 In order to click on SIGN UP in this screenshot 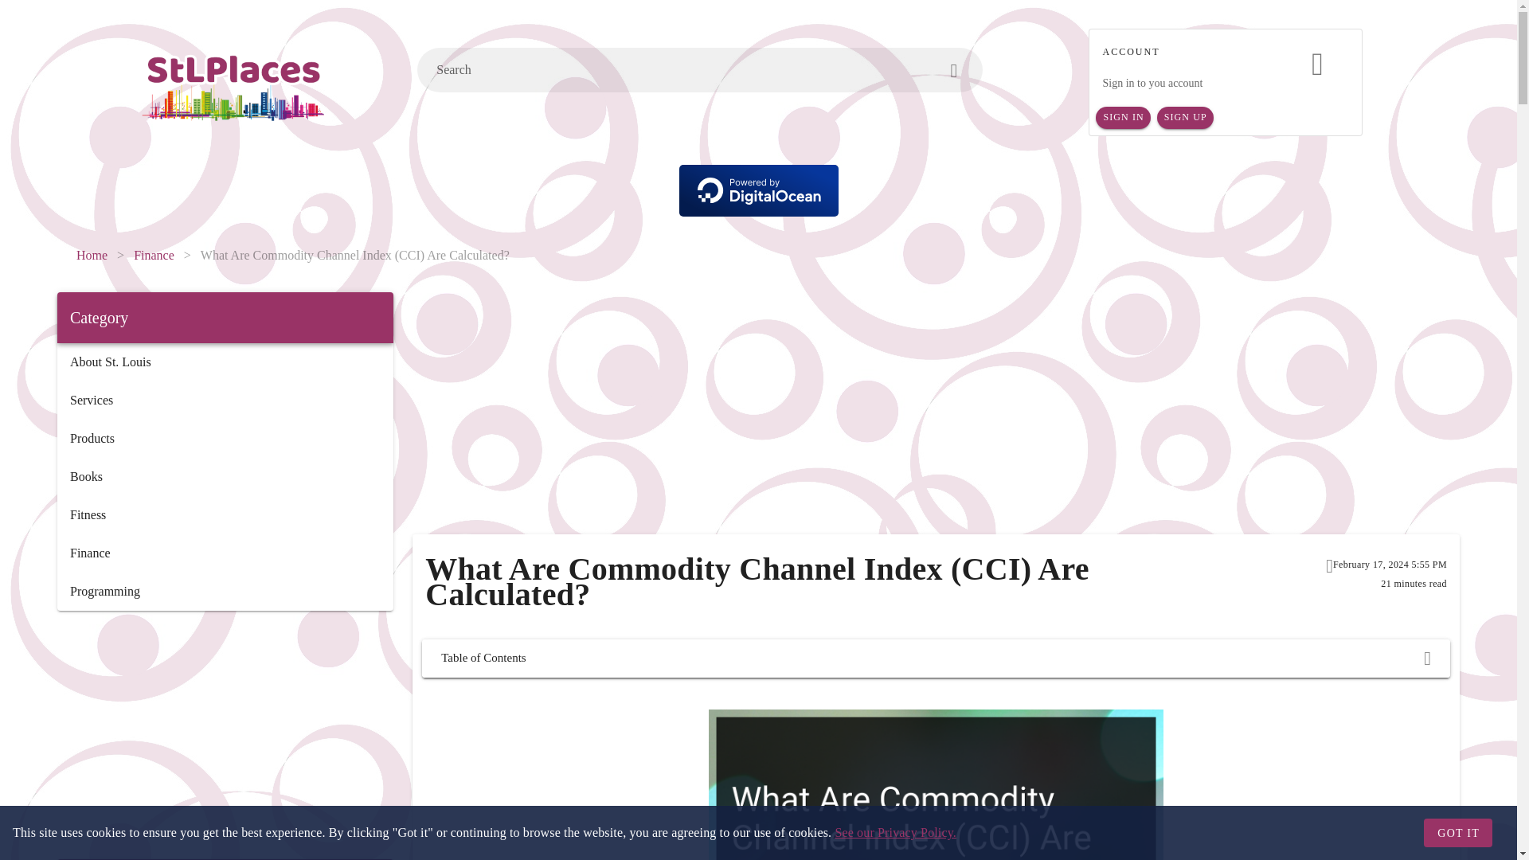, I will do `click(1185, 118)`.